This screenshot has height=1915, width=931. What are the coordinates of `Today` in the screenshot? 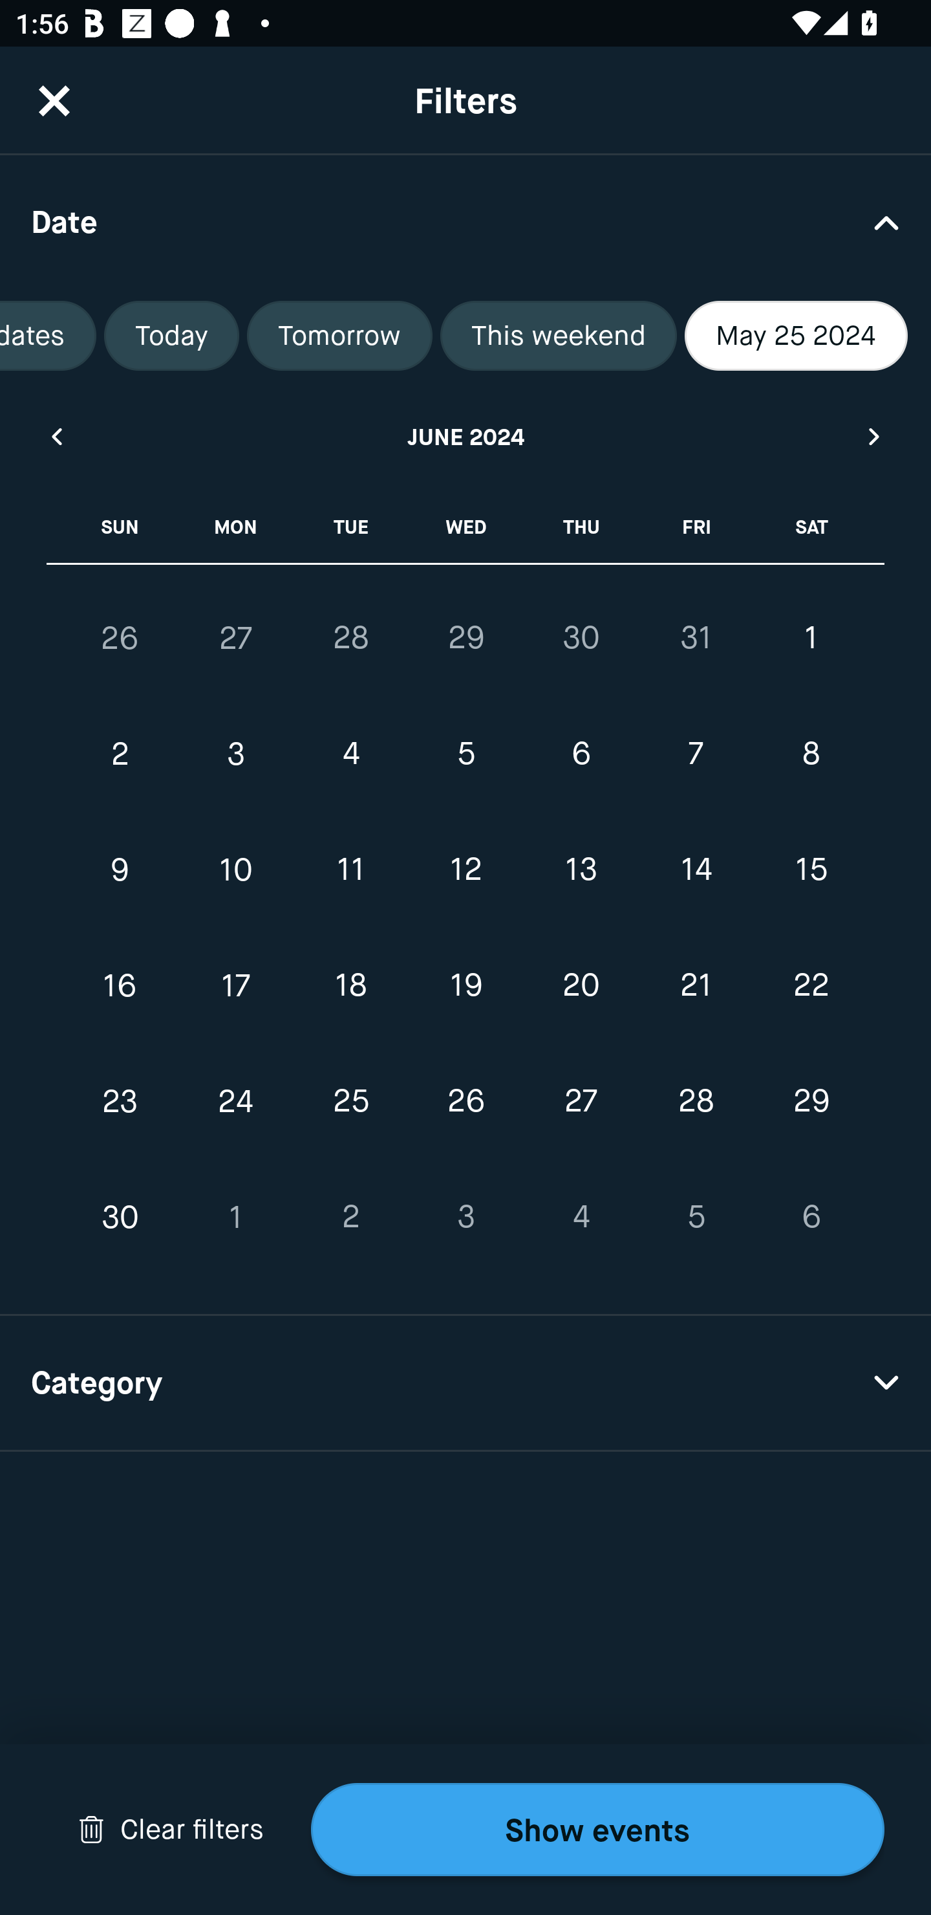 It's located at (172, 336).